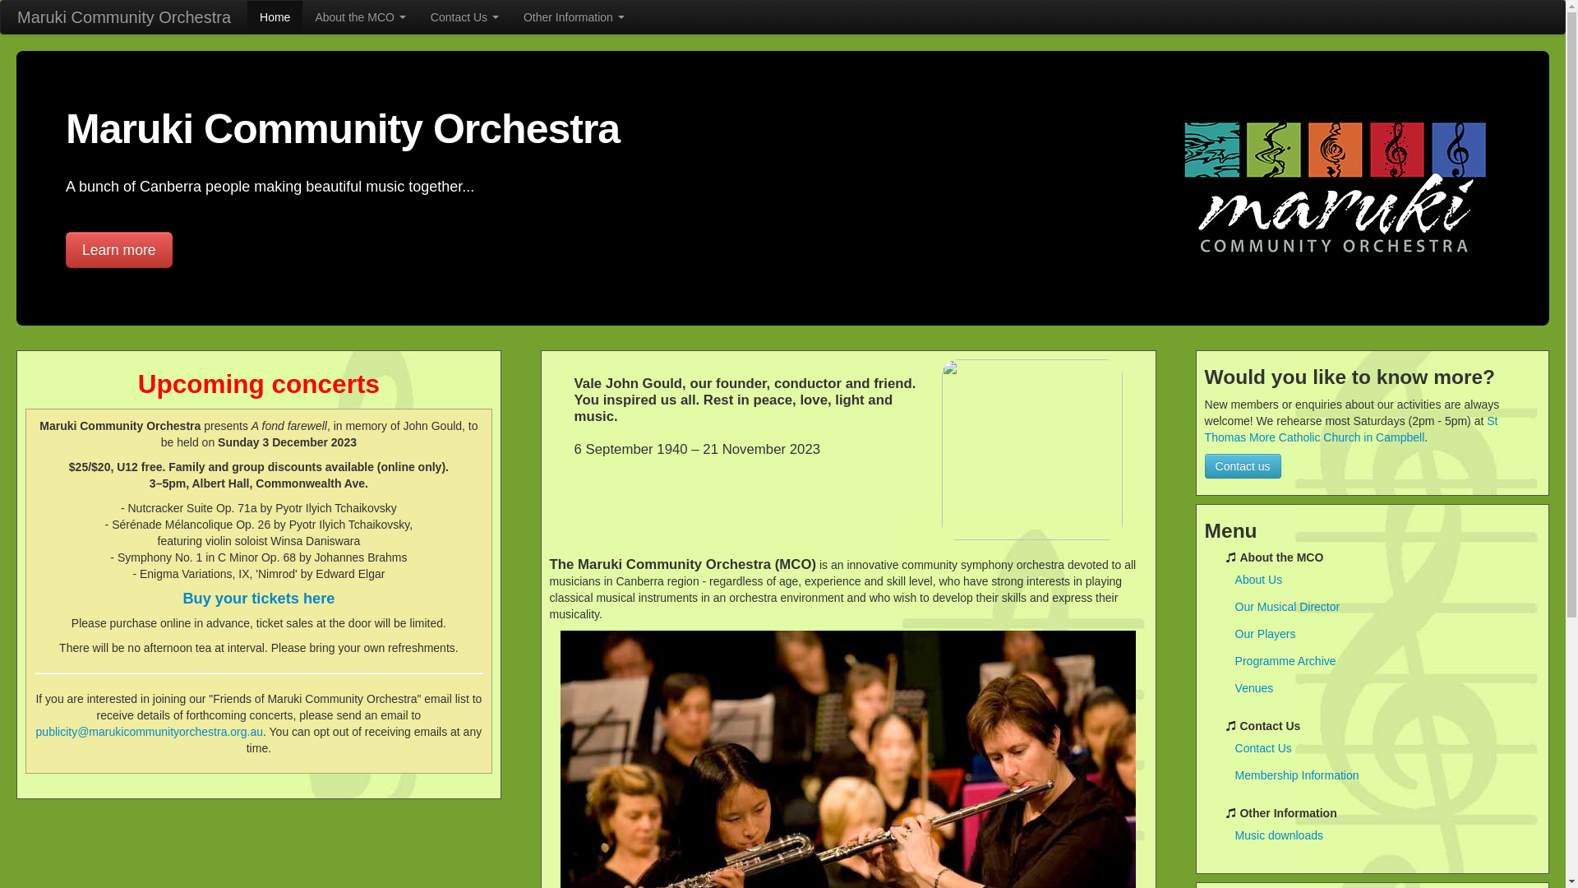 This screenshot has height=888, width=1578. What do you see at coordinates (1351, 429) in the screenshot?
I see `St Thomas More Catholic Church in Campbell` at bounding box center [1351, 429].